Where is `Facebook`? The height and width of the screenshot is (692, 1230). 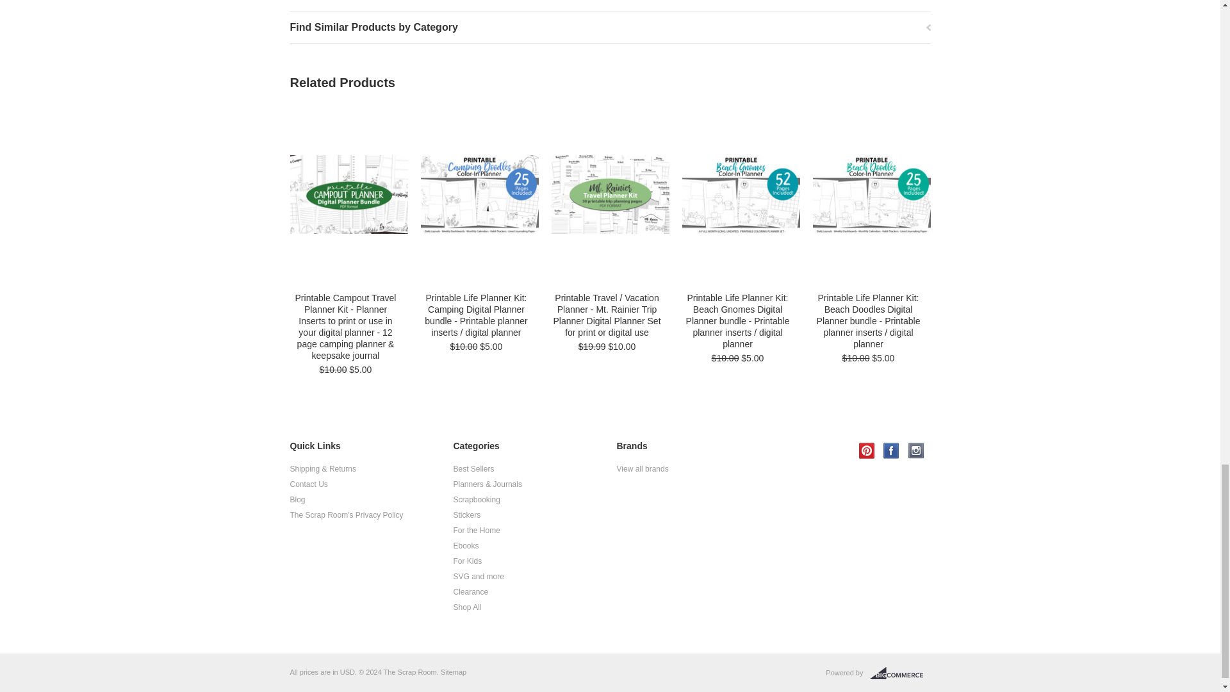 Facebook is located at coordinates (890, 451).